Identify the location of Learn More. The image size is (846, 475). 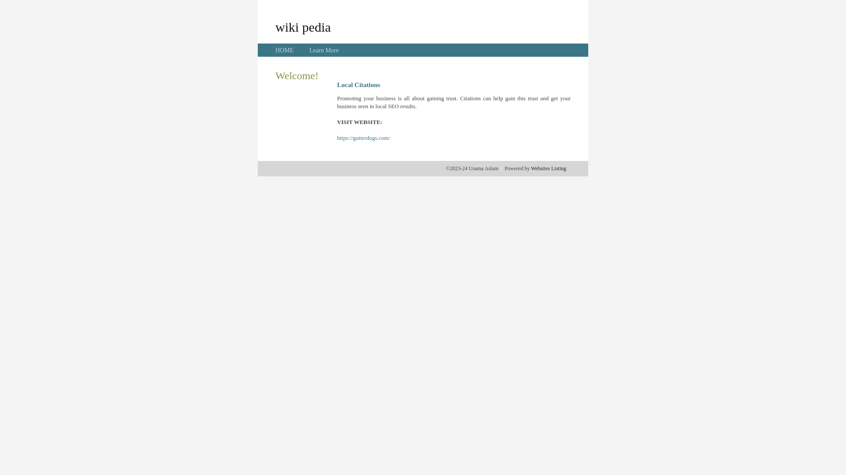
(324, 50).